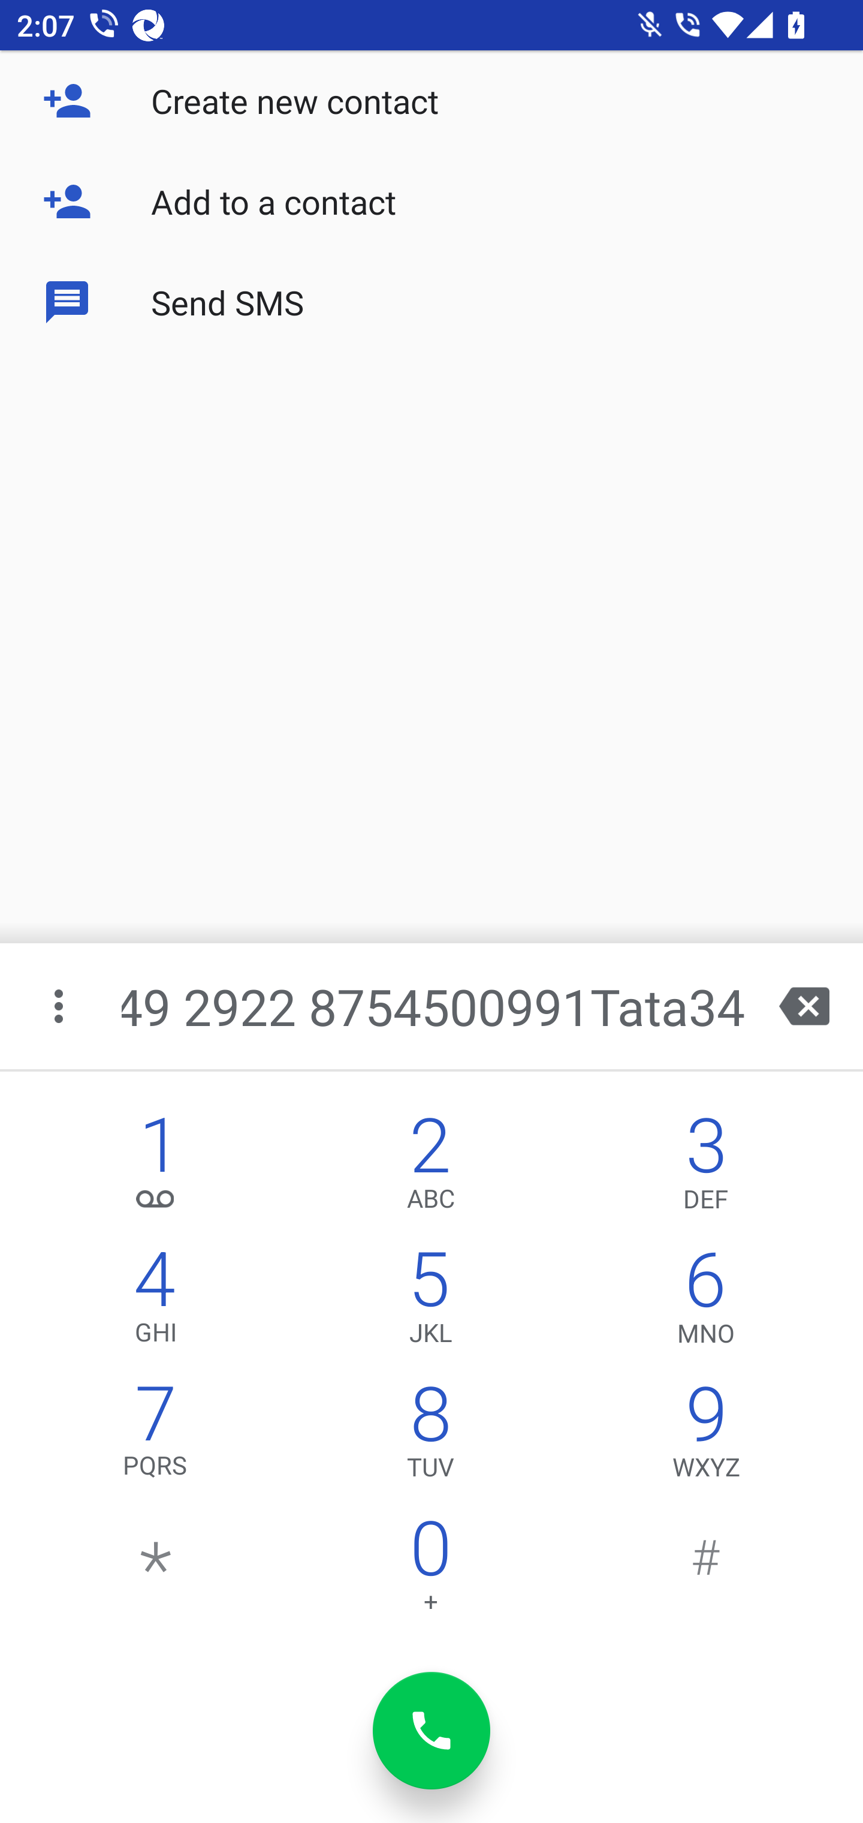  Describe the element at coordinates (430, 1168) in the screenshot. I see `2,ABC 2 ABC` at that location.